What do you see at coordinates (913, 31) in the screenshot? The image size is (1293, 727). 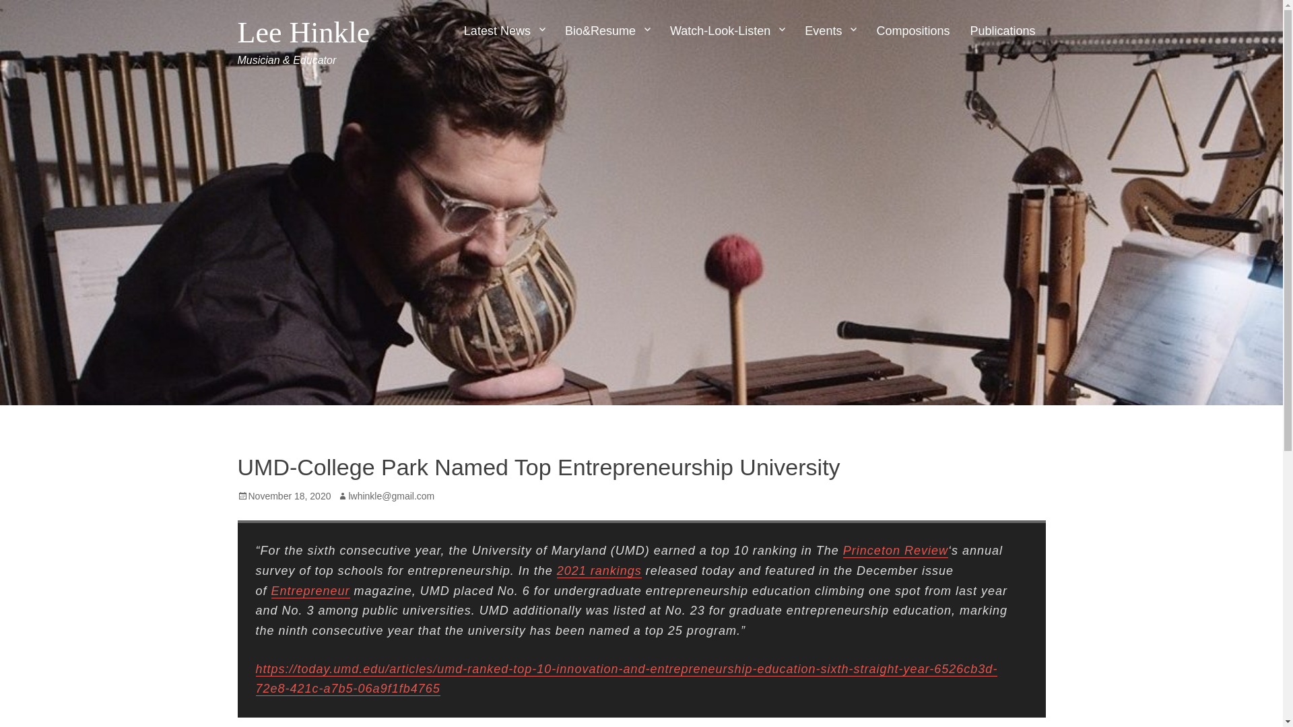 I see `Compositions` at bounding box center [913, 31].